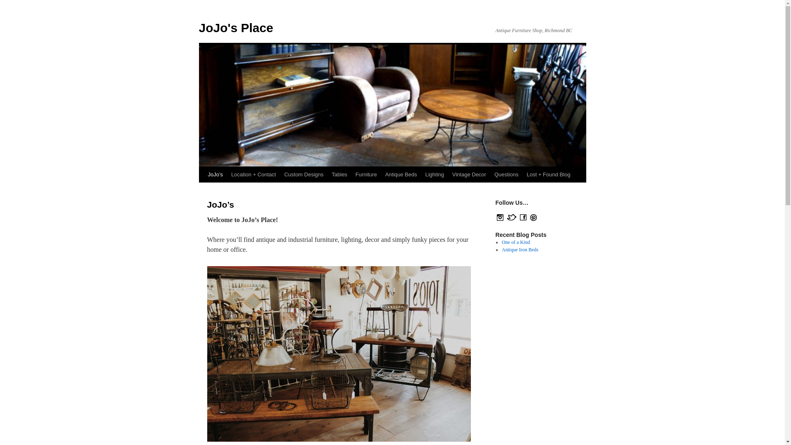 Image resolution: width=791 pixels, height=445 pixels. What do you see at coordinates (366, 175) in the screenshot?
I see `Furniture` at bounding box center [366, 175].